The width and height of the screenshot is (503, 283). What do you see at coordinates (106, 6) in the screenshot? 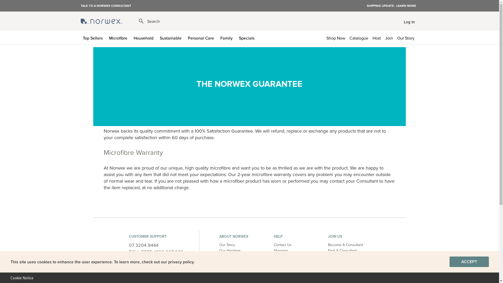
I see `TALK TO A NORWEX CONSULTANT` at bounding box center [106, 6].